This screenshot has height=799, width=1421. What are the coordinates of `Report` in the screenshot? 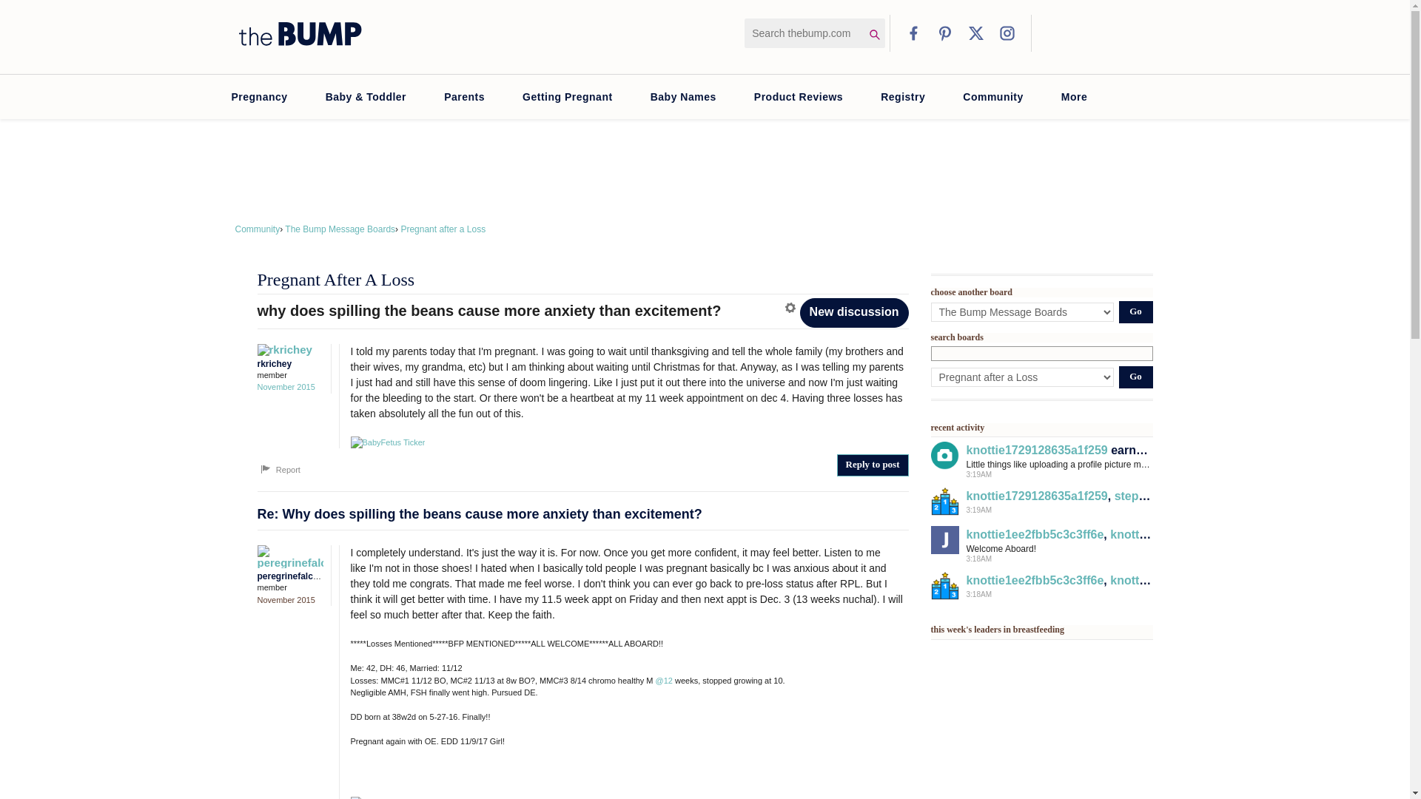 It's located at (279, 469).